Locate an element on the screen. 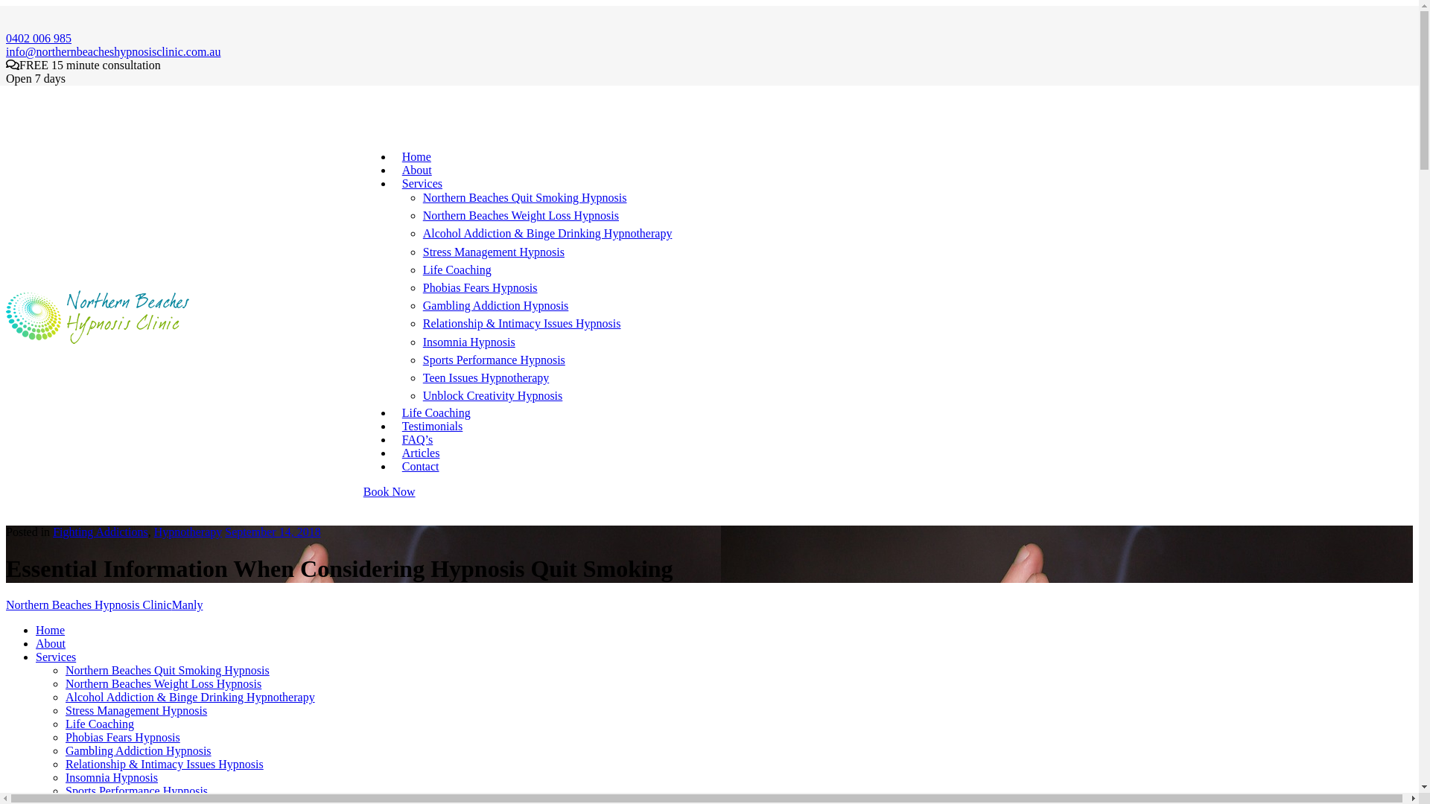 The width and height of the screenshot is (1430, 804). Stress Management Hypnosis is located at coordinates (494, 252).